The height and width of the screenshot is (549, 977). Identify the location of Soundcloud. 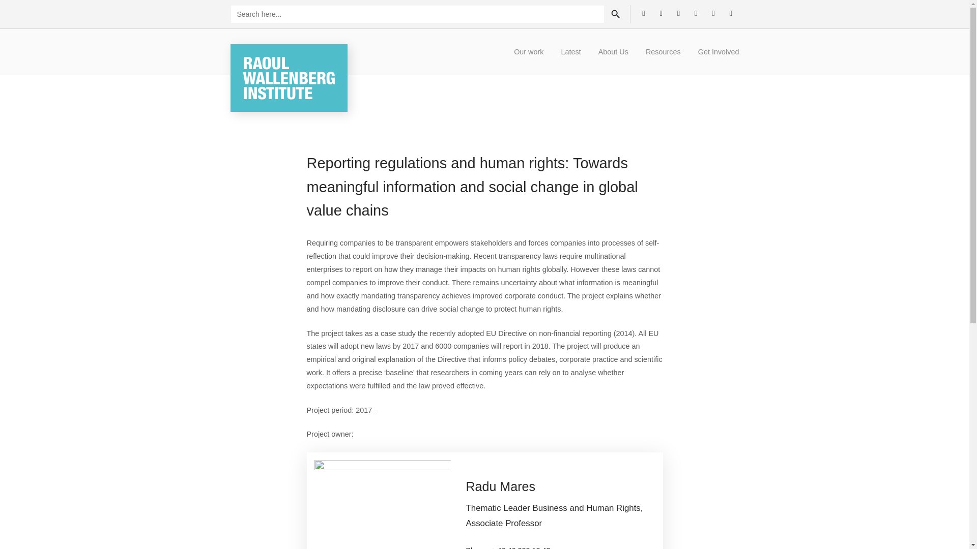
(731, 12).